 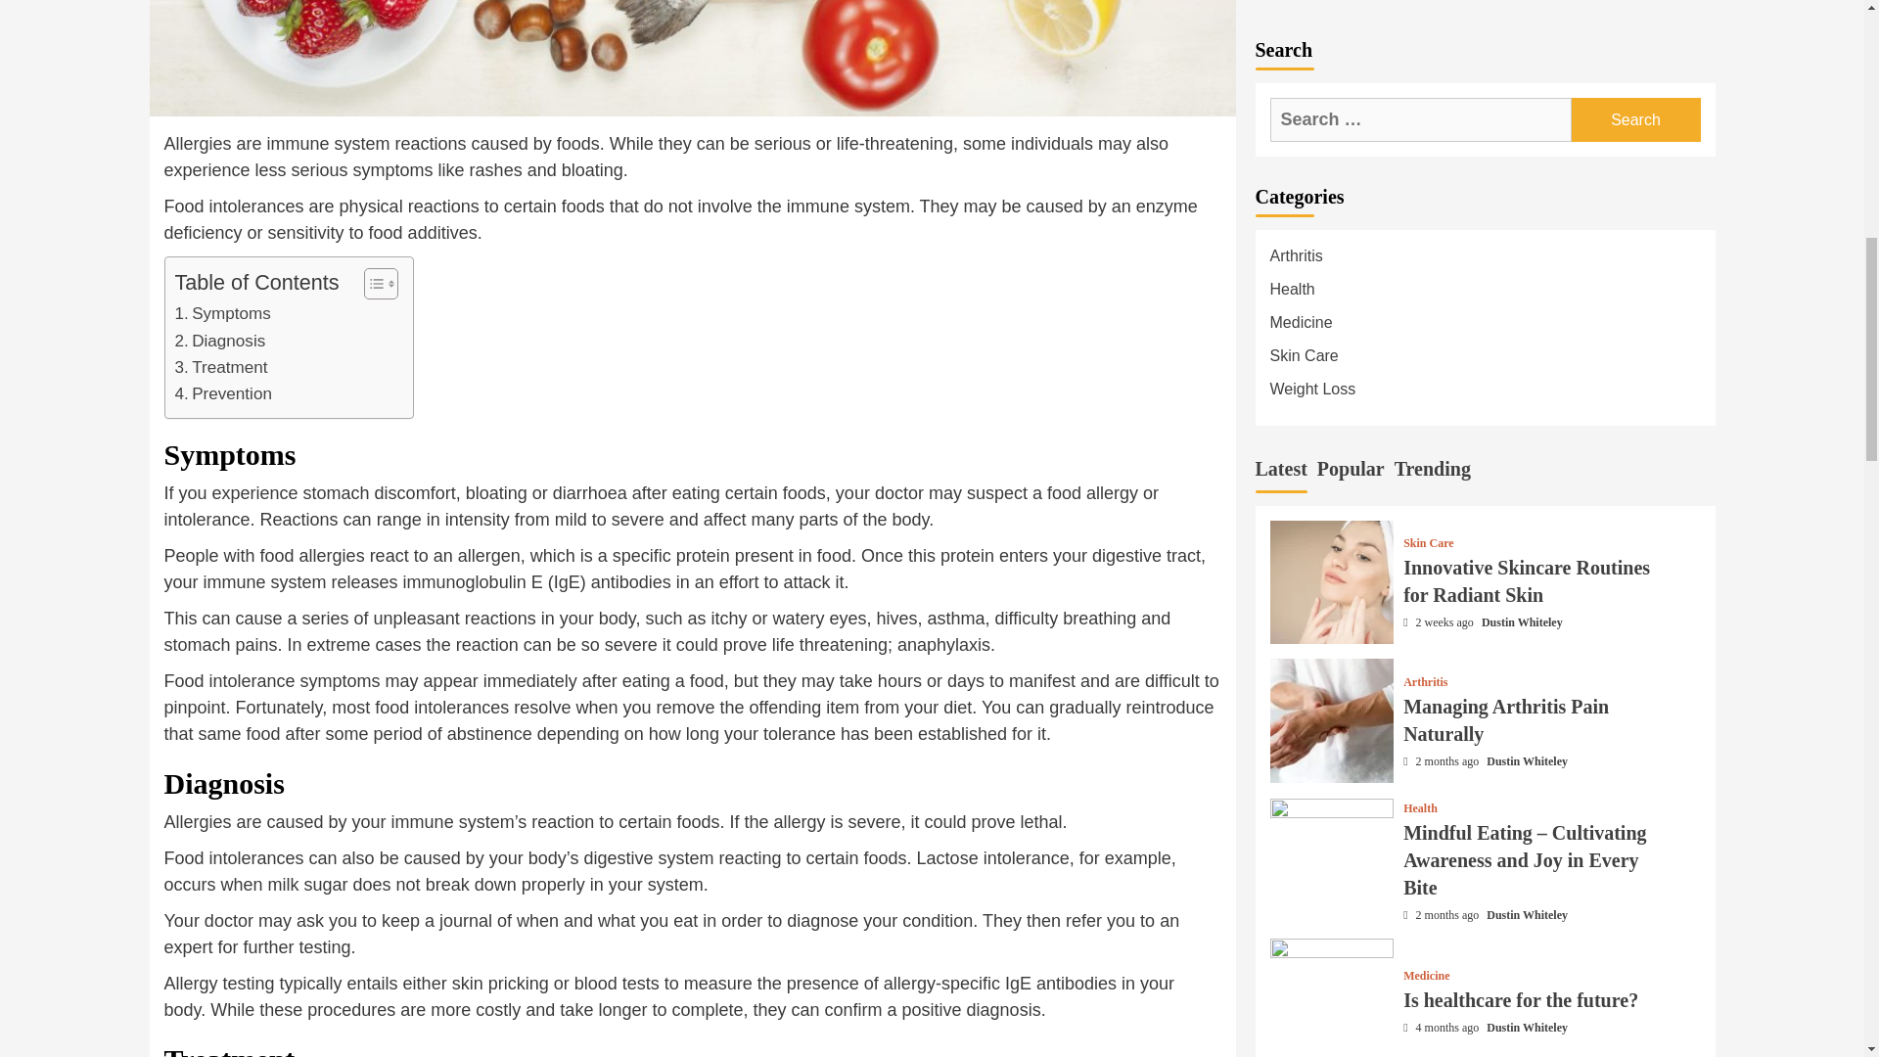 I want to click on Diagnosis, so click(x=219, y=339).